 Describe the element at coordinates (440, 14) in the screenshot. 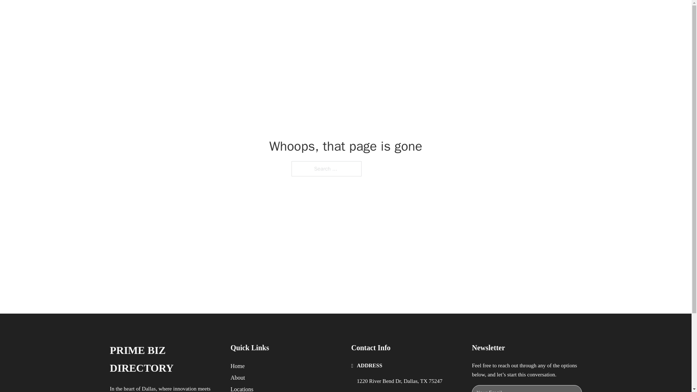

I see `HOME` at that location.